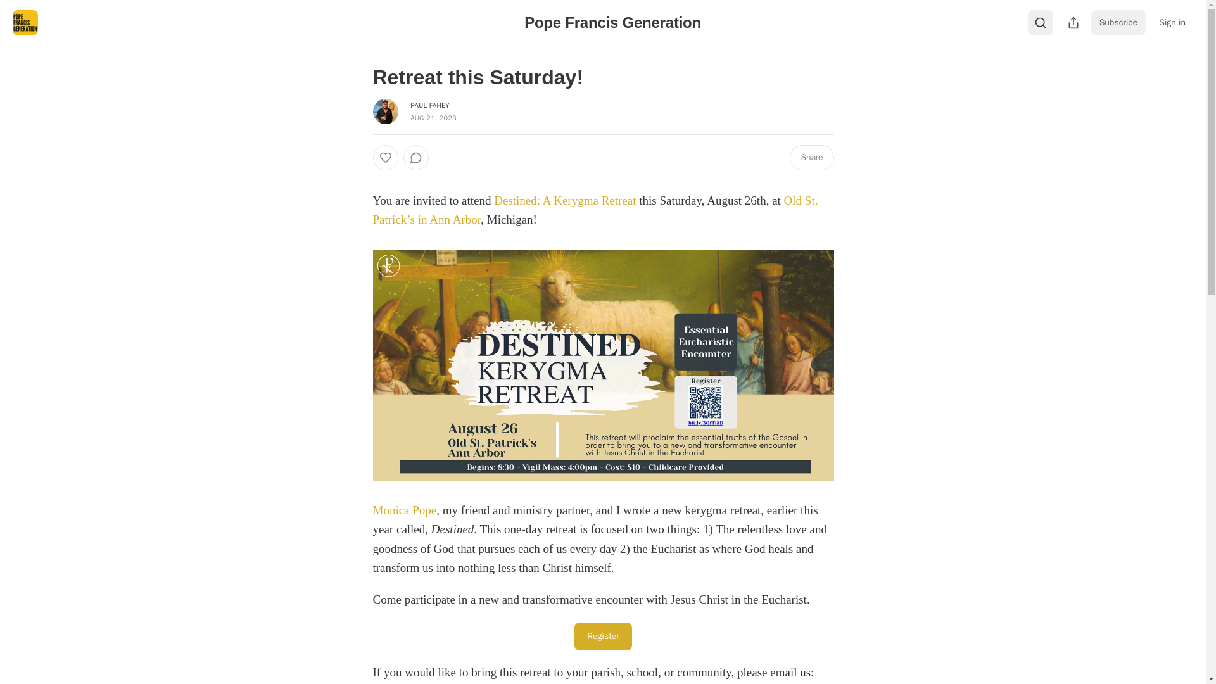 Image resolution: width=1216 pixels, height=684 pixels. Describe the element at coordinates (1172, 23) in the screenshot. I see `Sign in` at that location.